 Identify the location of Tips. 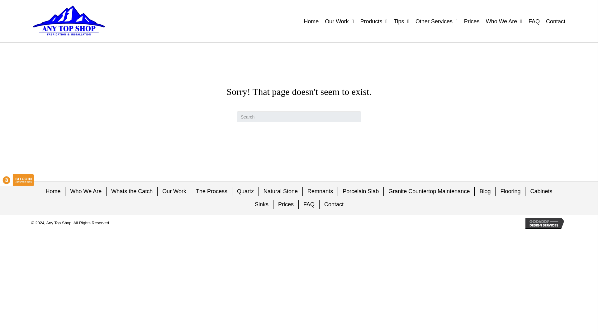
(401, 21).